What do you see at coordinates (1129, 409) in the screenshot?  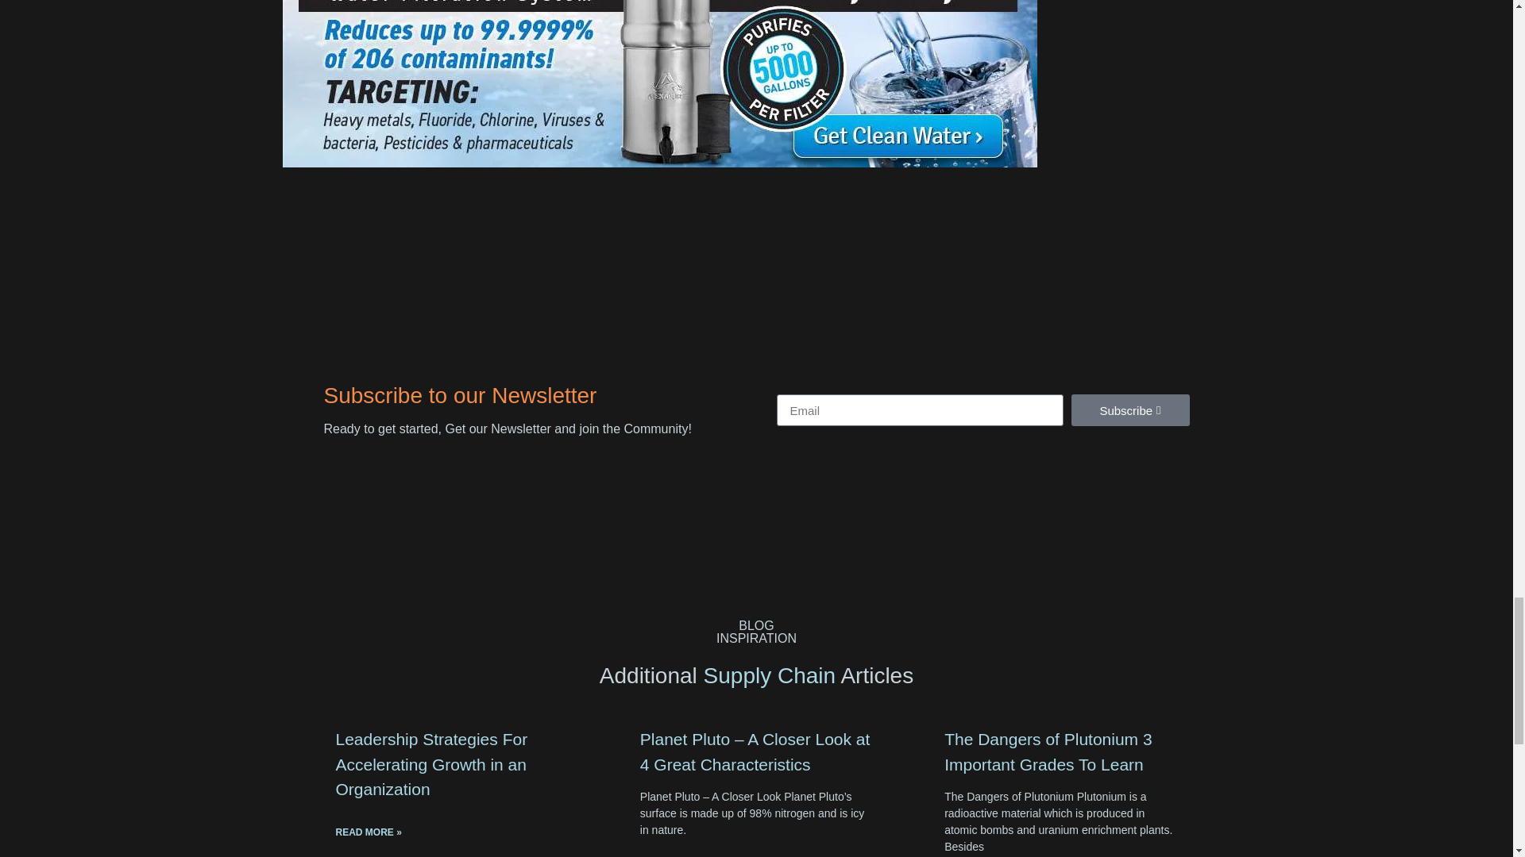 I see `Subscribe` at bounding box center [1129, 409].